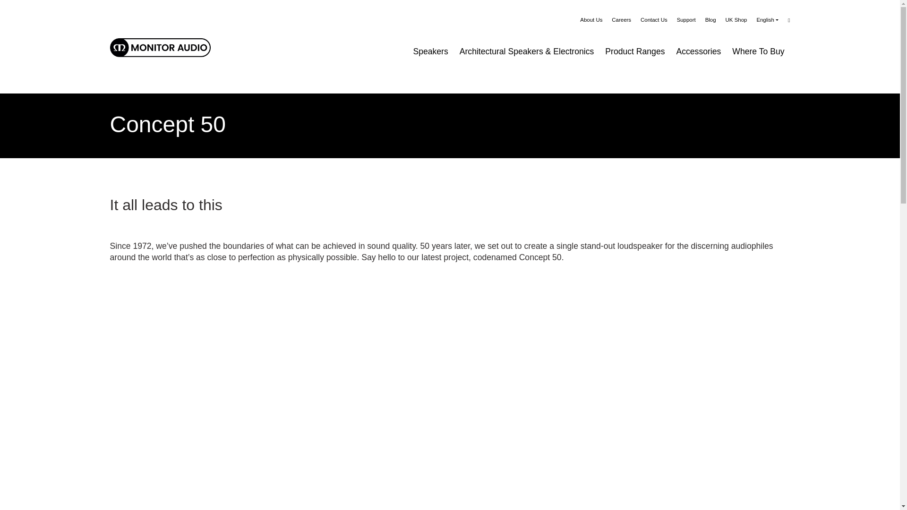  Describe the element at coordinates (767, 20) in the screenshot. I see `English` at that location.